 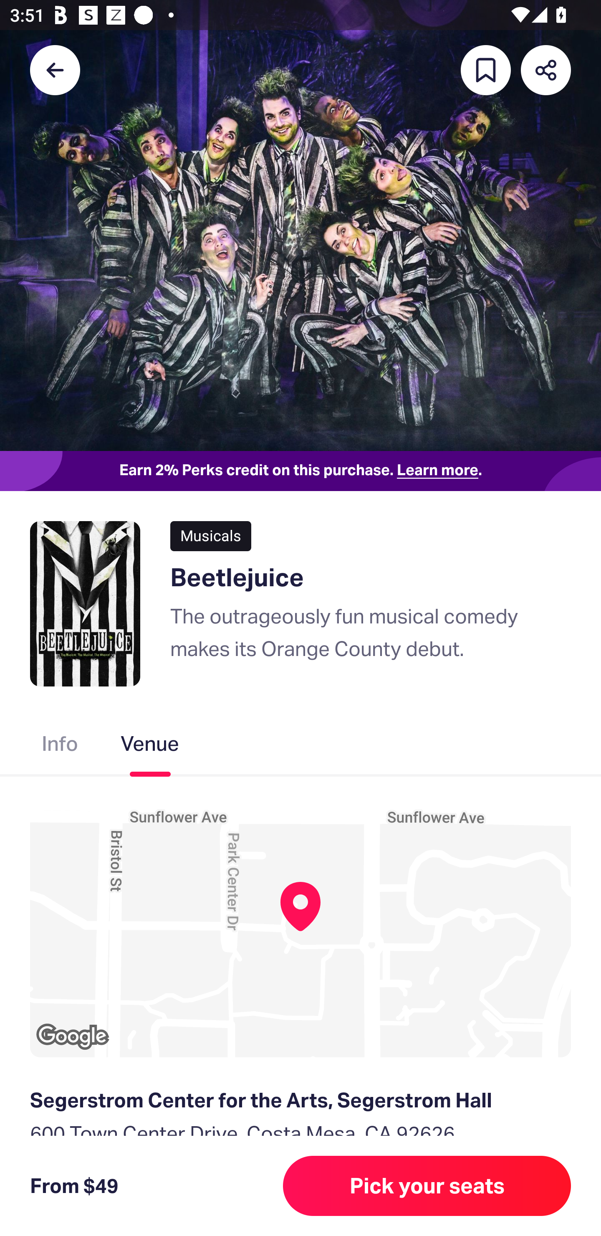 What do you see at coordinates (300, 471) in the screenshot?
I see `Earn 2% Perks credit on this purchase. Learn more.` at bounding box center [300, 471].